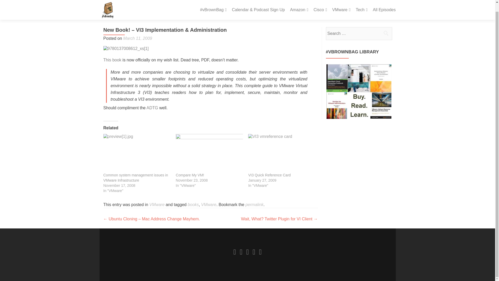  Describe the element at coordinates (136, 177) in the screenshot. I see `Common system management issues in VMware Infrastructure` at that location.